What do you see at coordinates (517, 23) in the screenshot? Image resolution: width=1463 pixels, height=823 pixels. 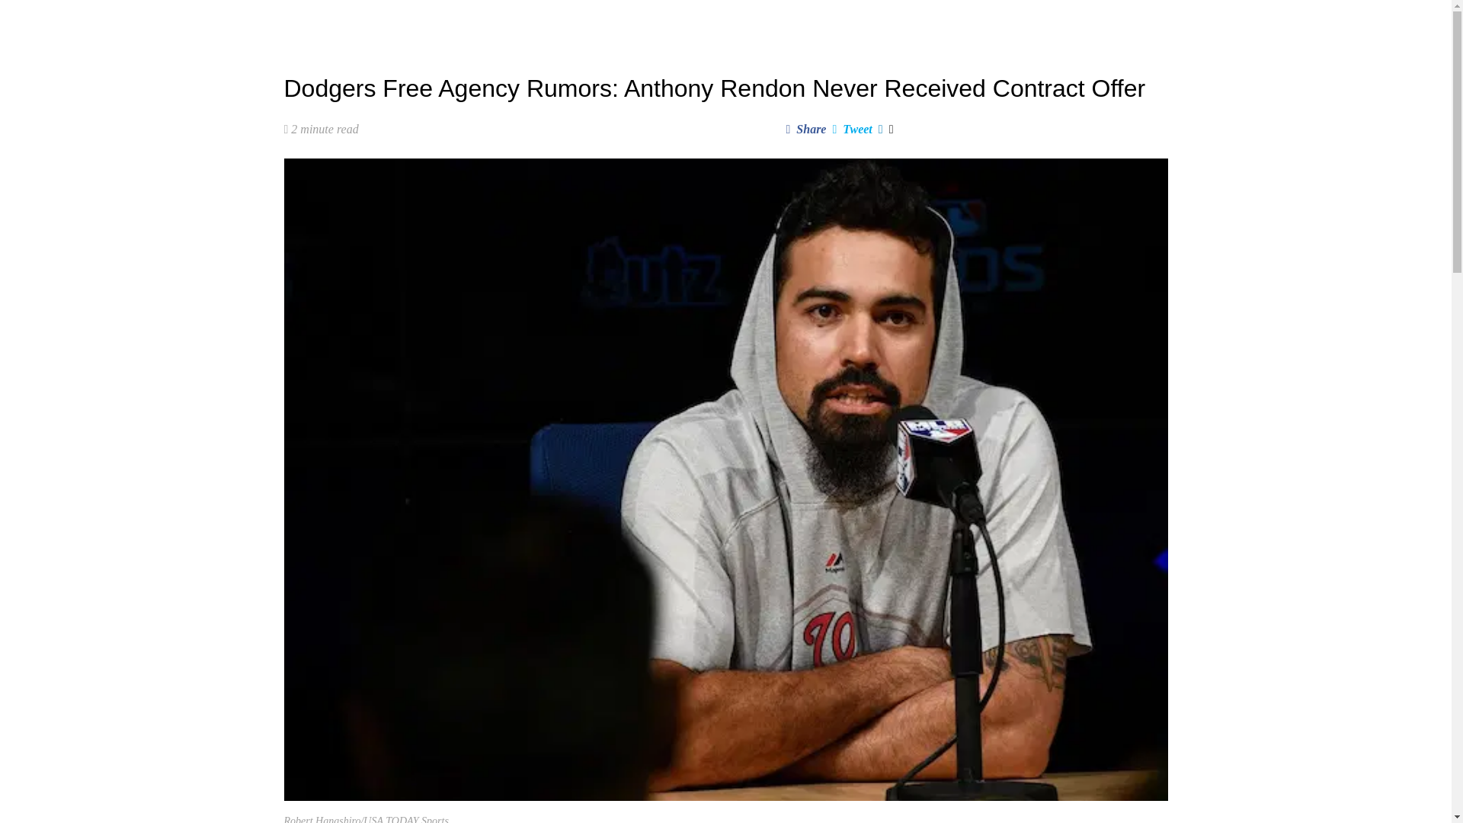 I see `Rumors` at bounding box center [517, 23].